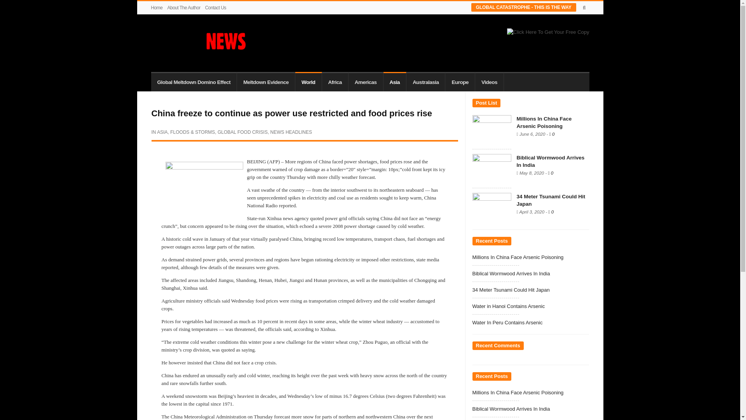 This screenshot has height=420, width=746. I want to click on Home, so click(158, 8).